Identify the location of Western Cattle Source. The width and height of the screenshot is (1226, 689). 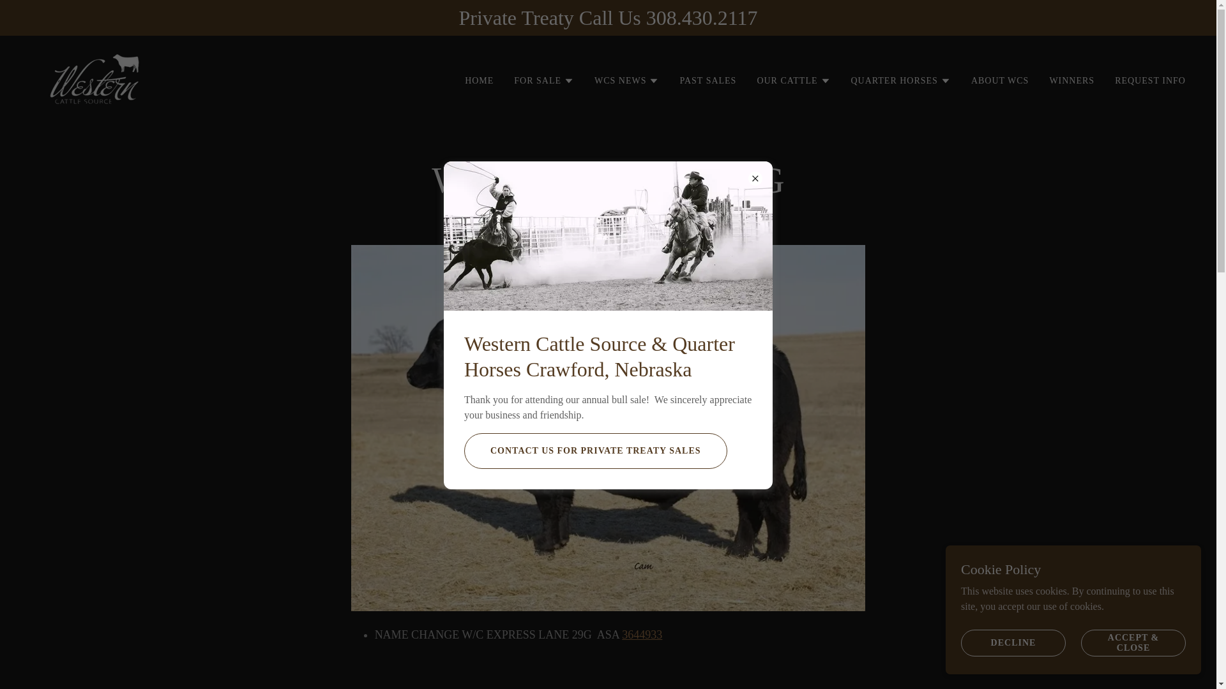
(95, 78).